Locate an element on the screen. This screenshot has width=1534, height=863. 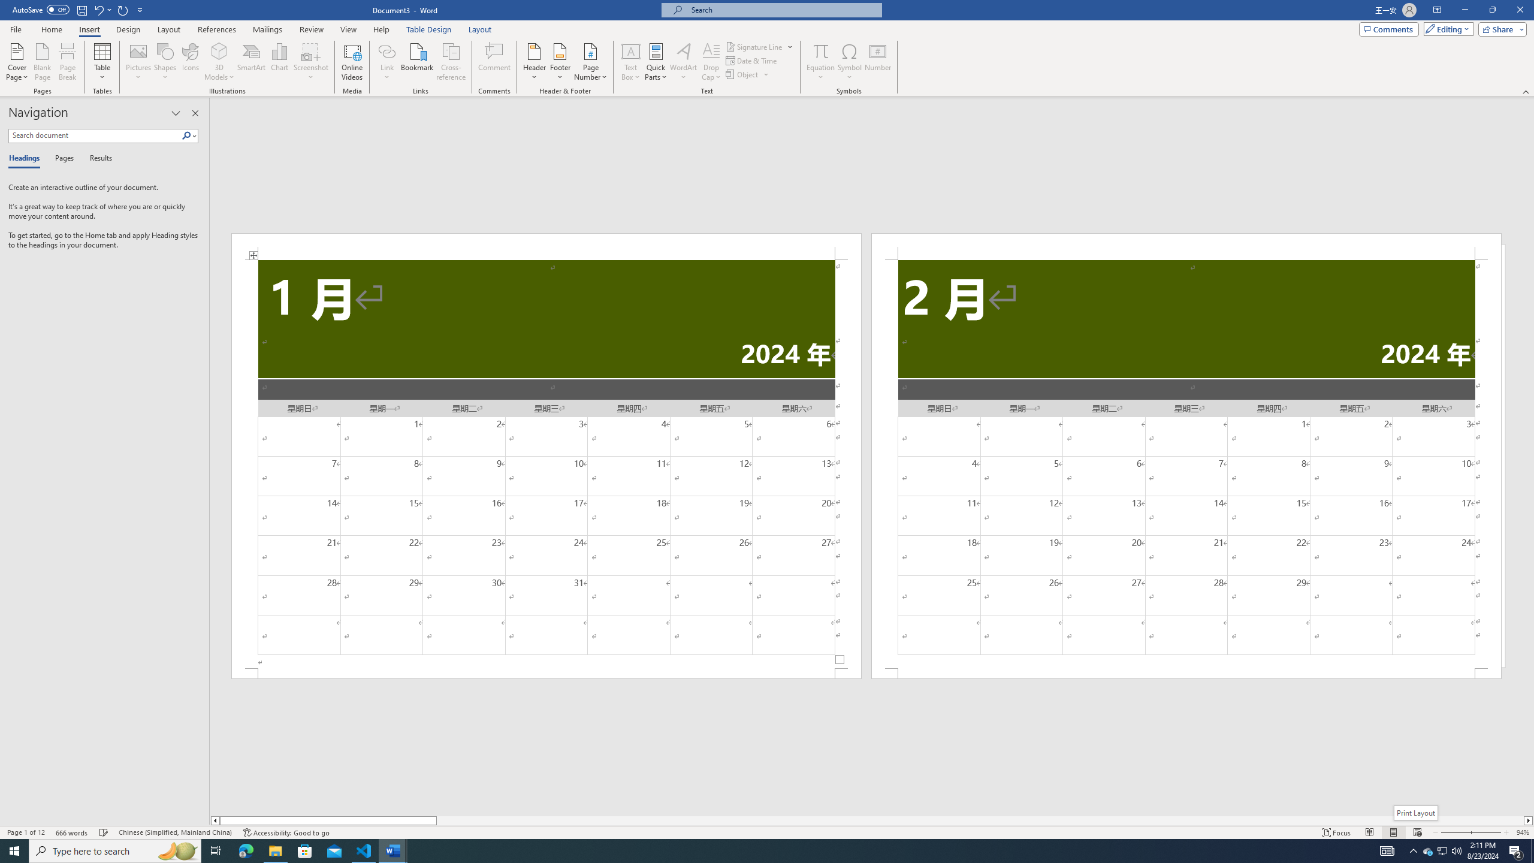
Repeat Doc Close is located at coordinates (123, 10).